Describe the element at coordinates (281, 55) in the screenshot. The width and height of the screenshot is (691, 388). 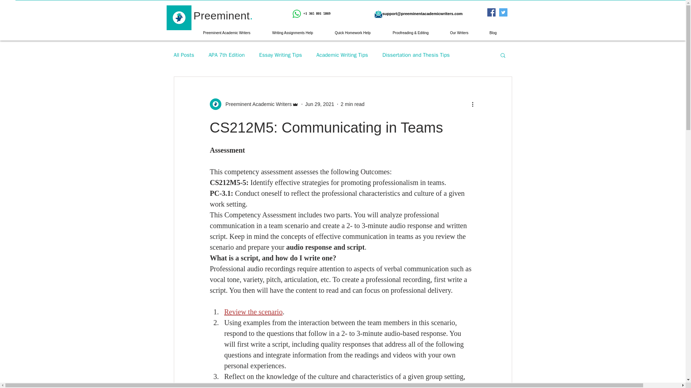
I see `Essay Writing Tips` at that location.